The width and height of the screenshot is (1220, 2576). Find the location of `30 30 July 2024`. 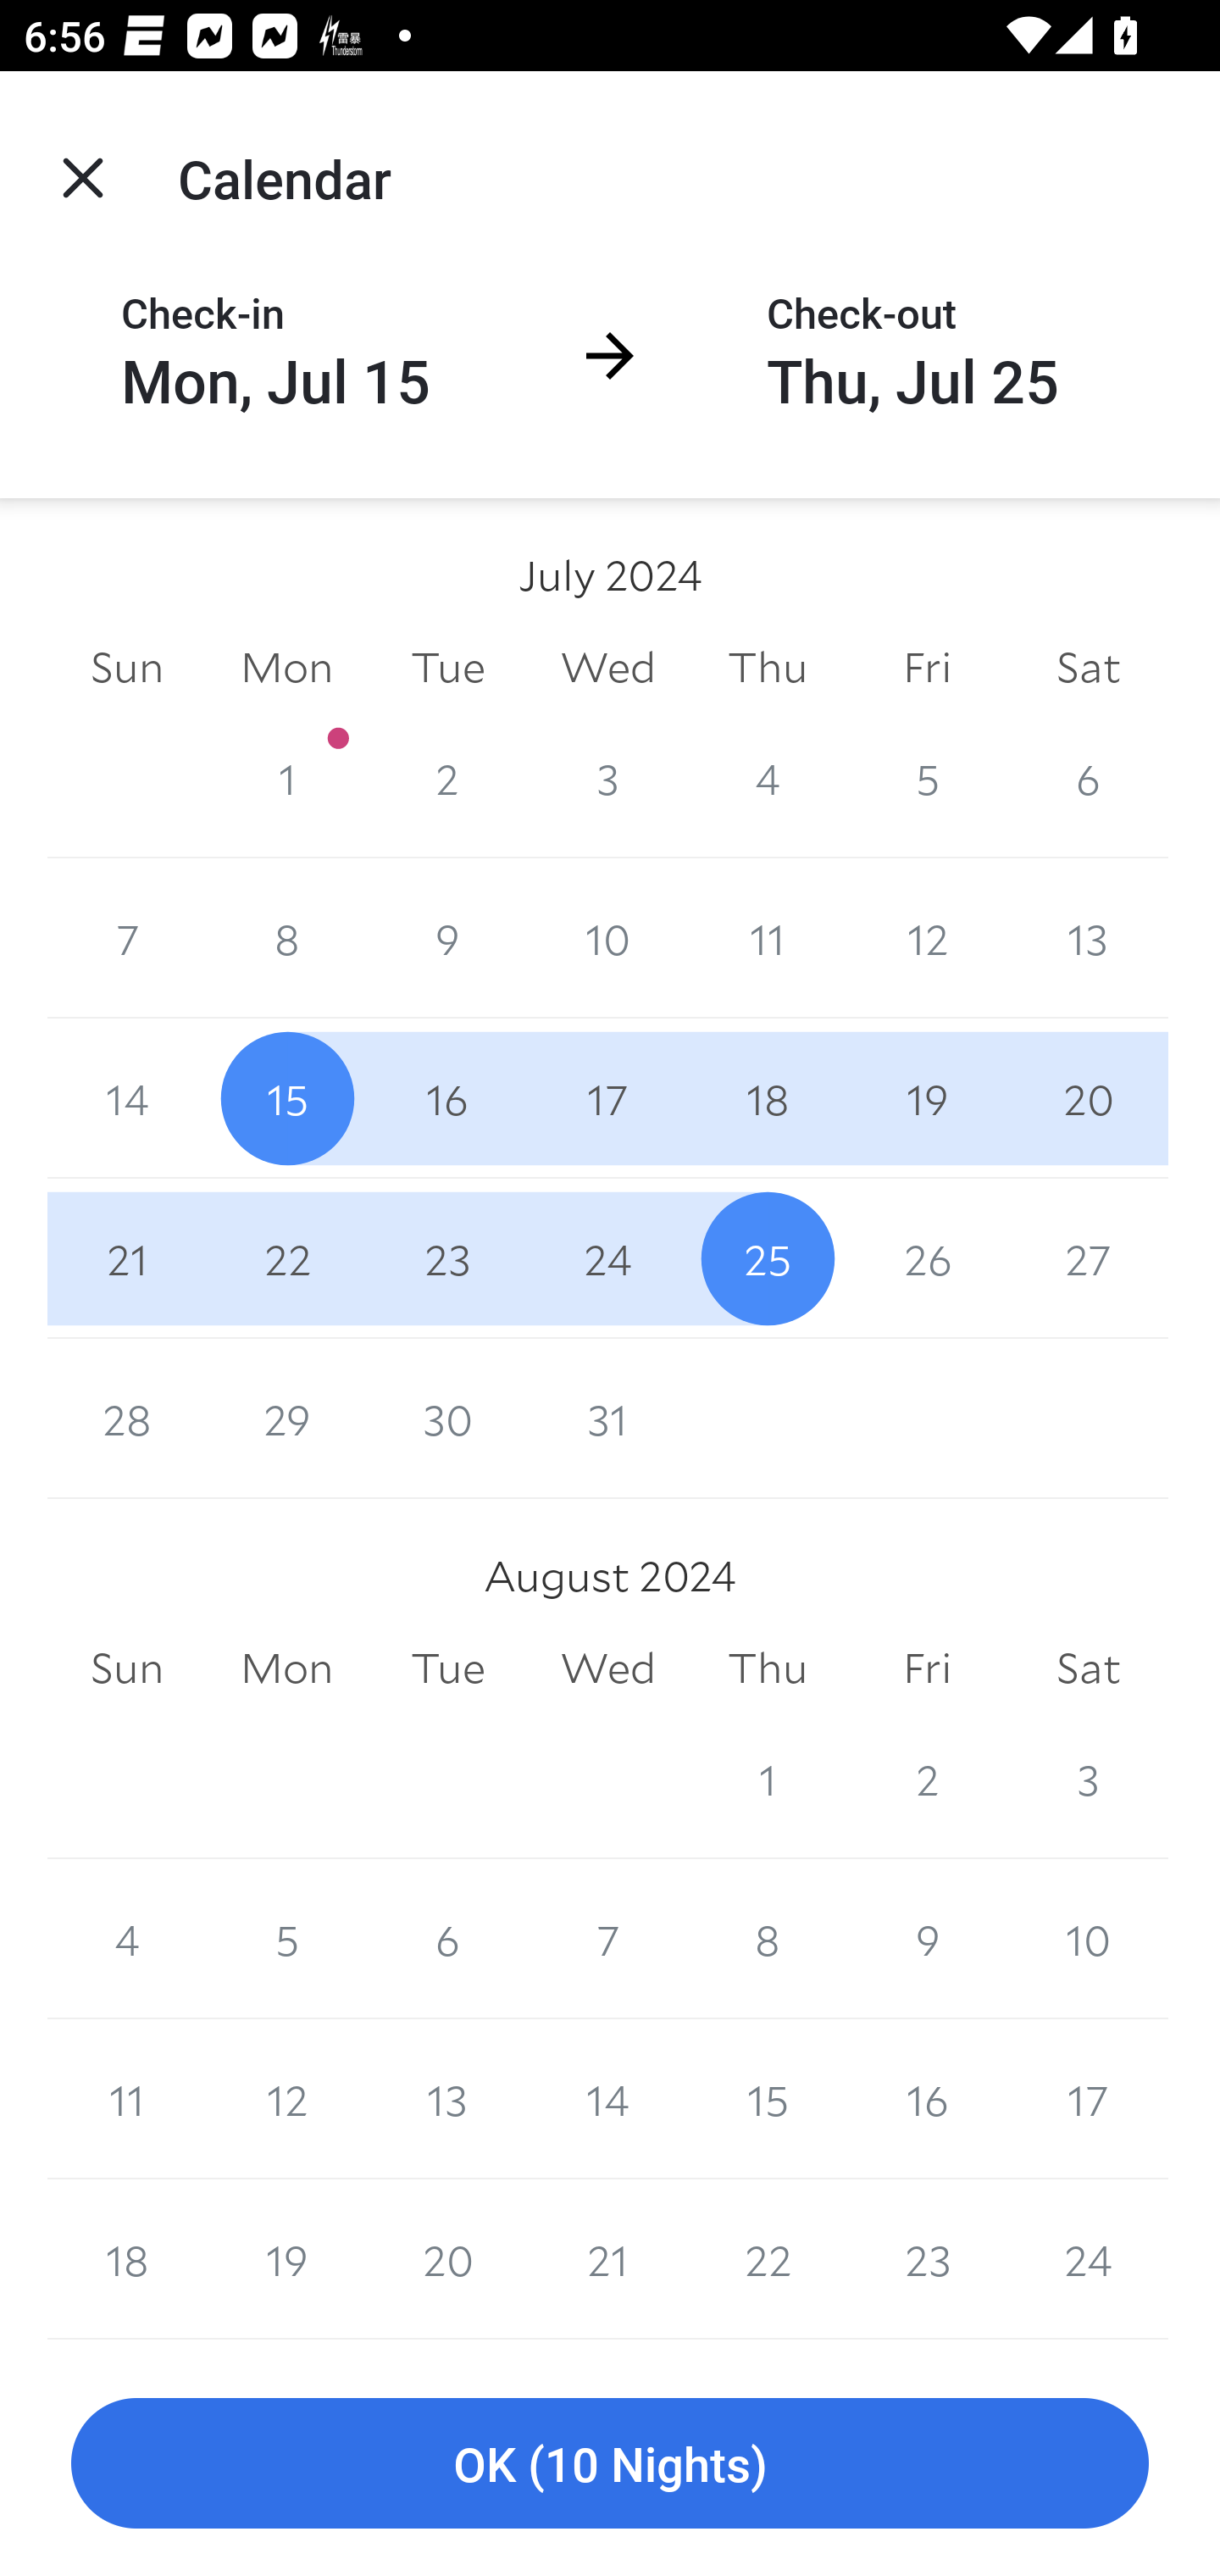

30 30 July 2024 is located at coordinates (447, 1418).